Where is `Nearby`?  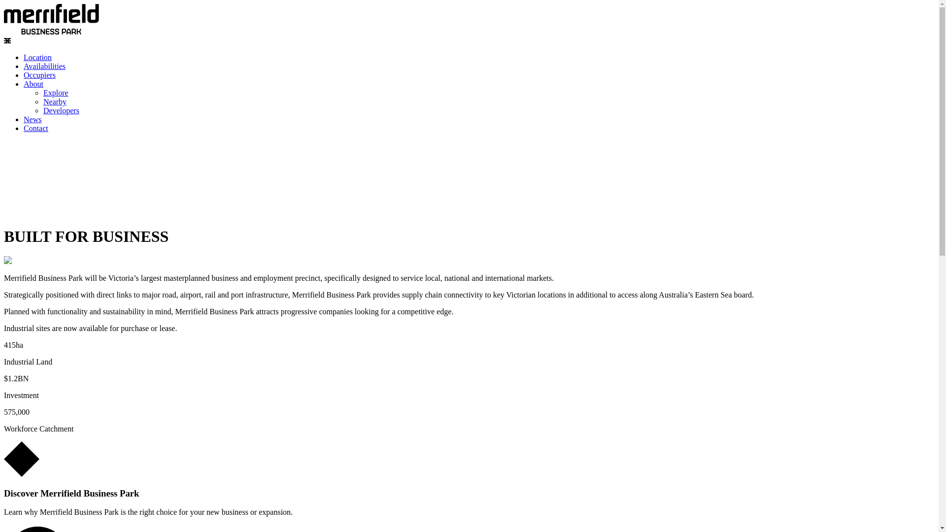 Nearby is located at coordinates (55, 101).